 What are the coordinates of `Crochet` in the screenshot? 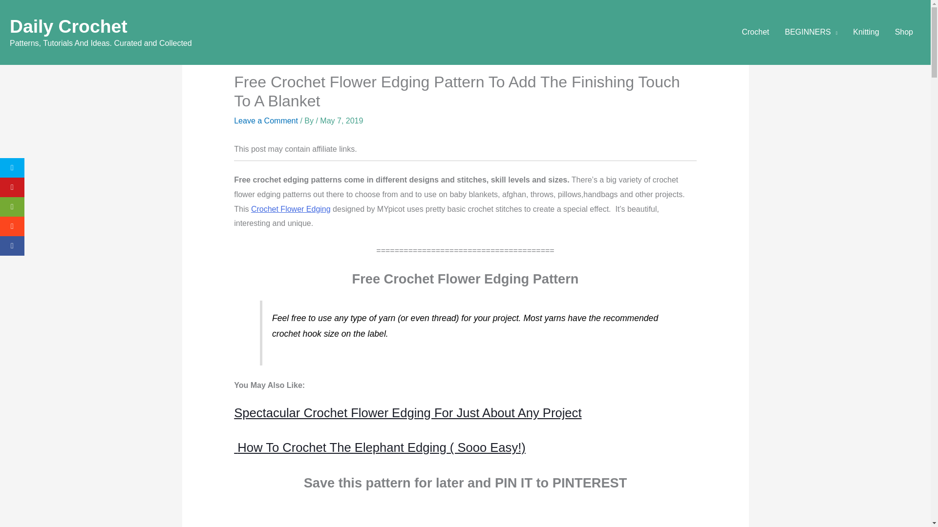 It's located at (755, 32).